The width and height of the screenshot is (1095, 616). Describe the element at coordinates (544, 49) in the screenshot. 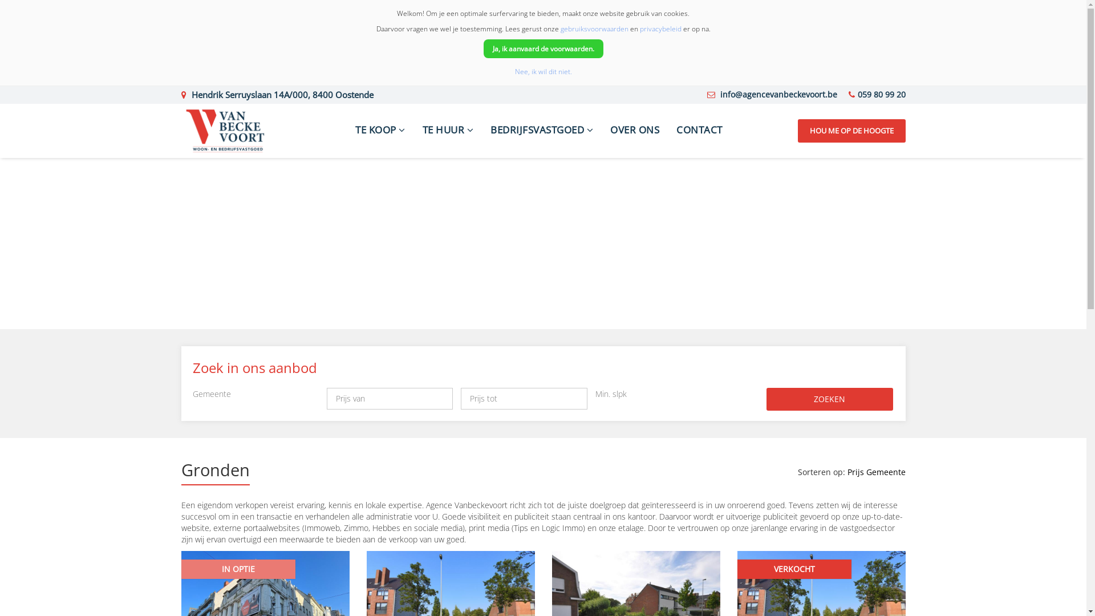

I see `Ja, ik aanvaard de voorwaarden.` at that location.